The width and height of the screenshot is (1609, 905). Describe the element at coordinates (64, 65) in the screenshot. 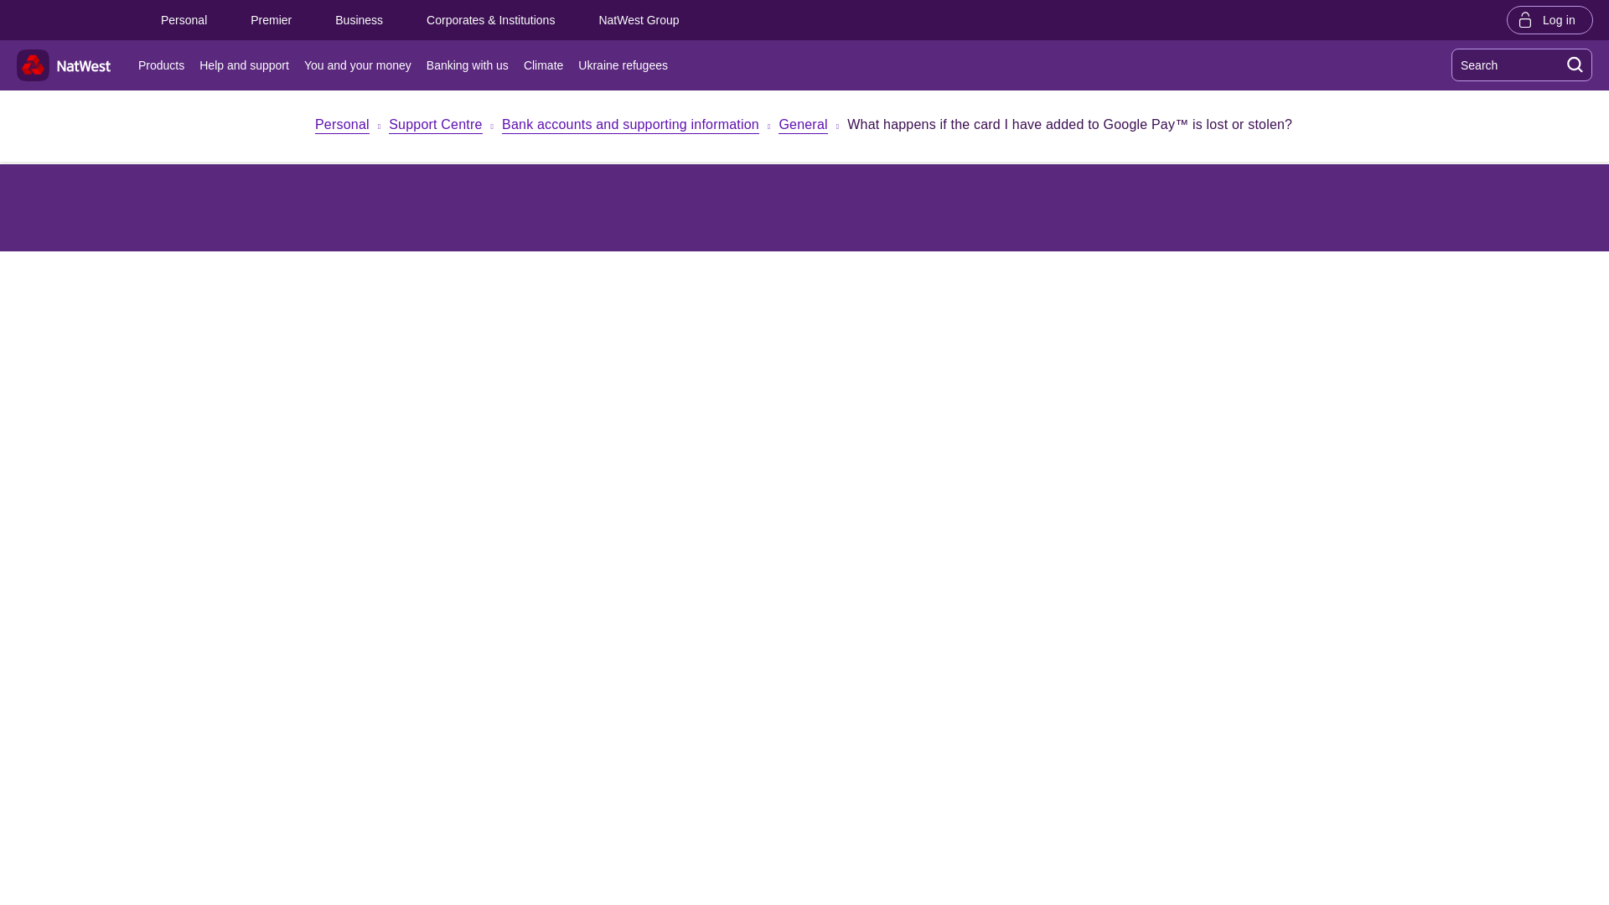

I see `NatWest Logo` at that location.